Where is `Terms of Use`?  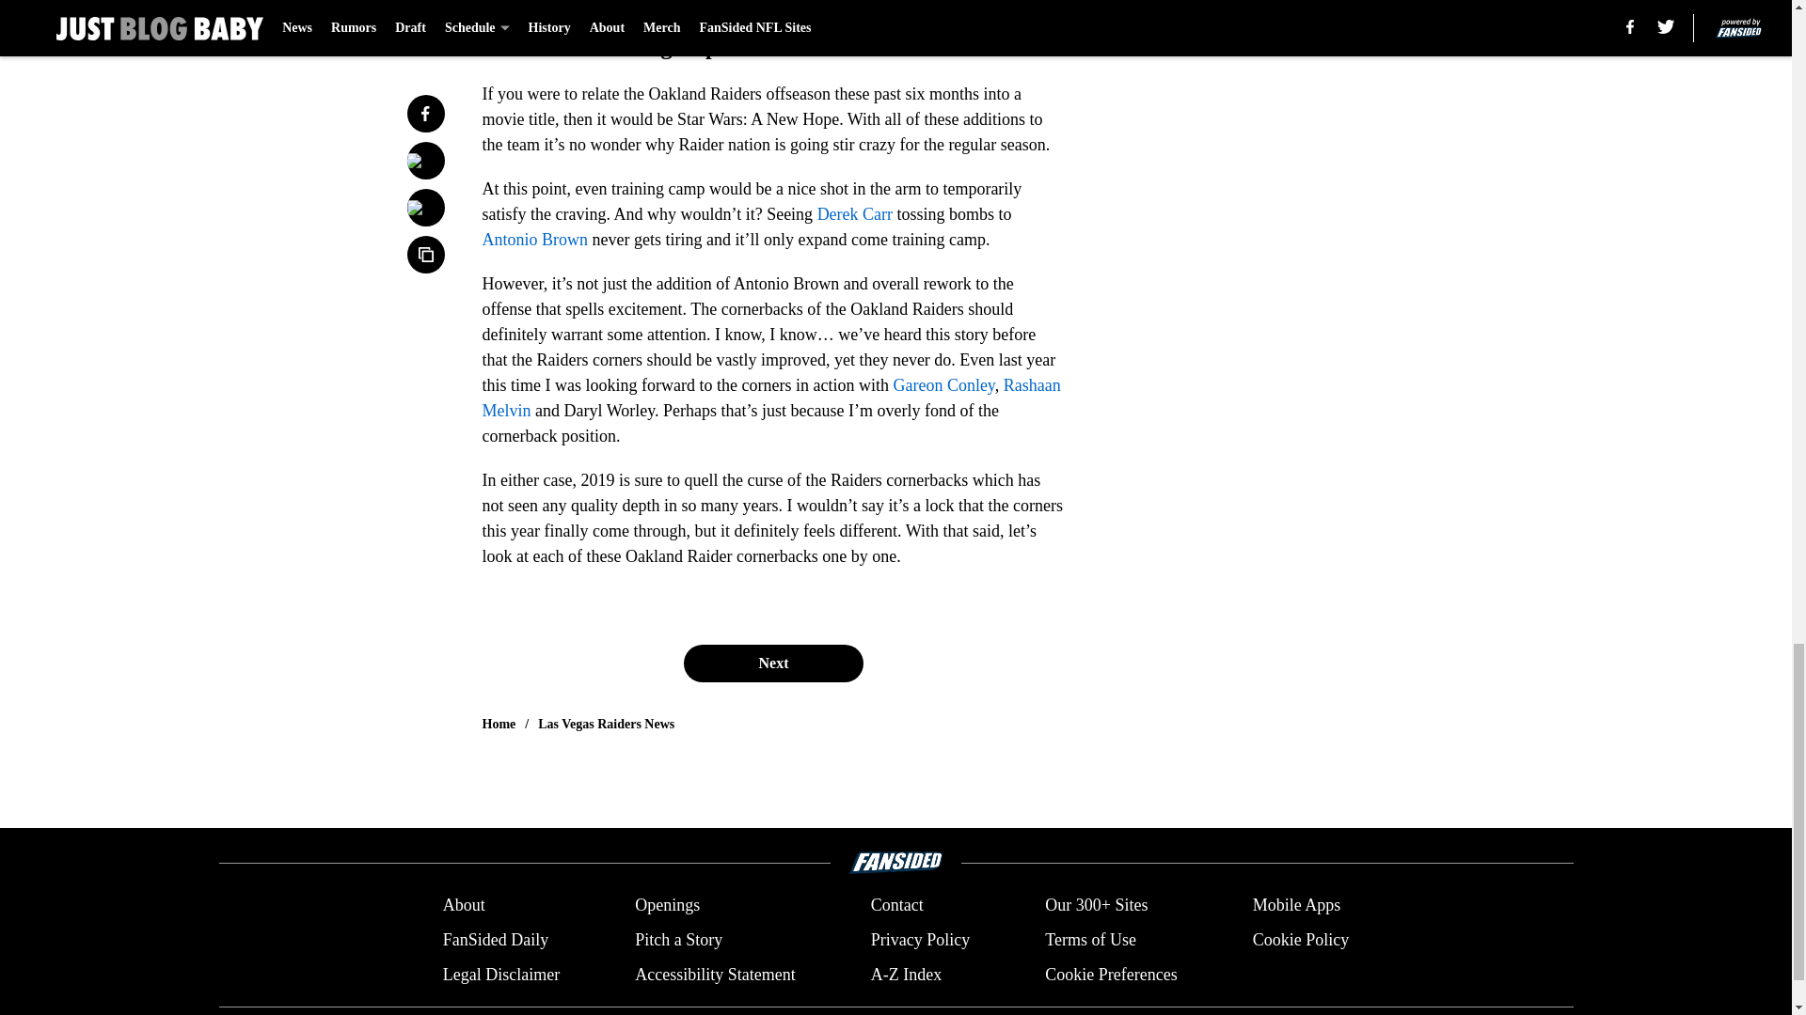
Terms of Use is located at coordinates (1090, 940).